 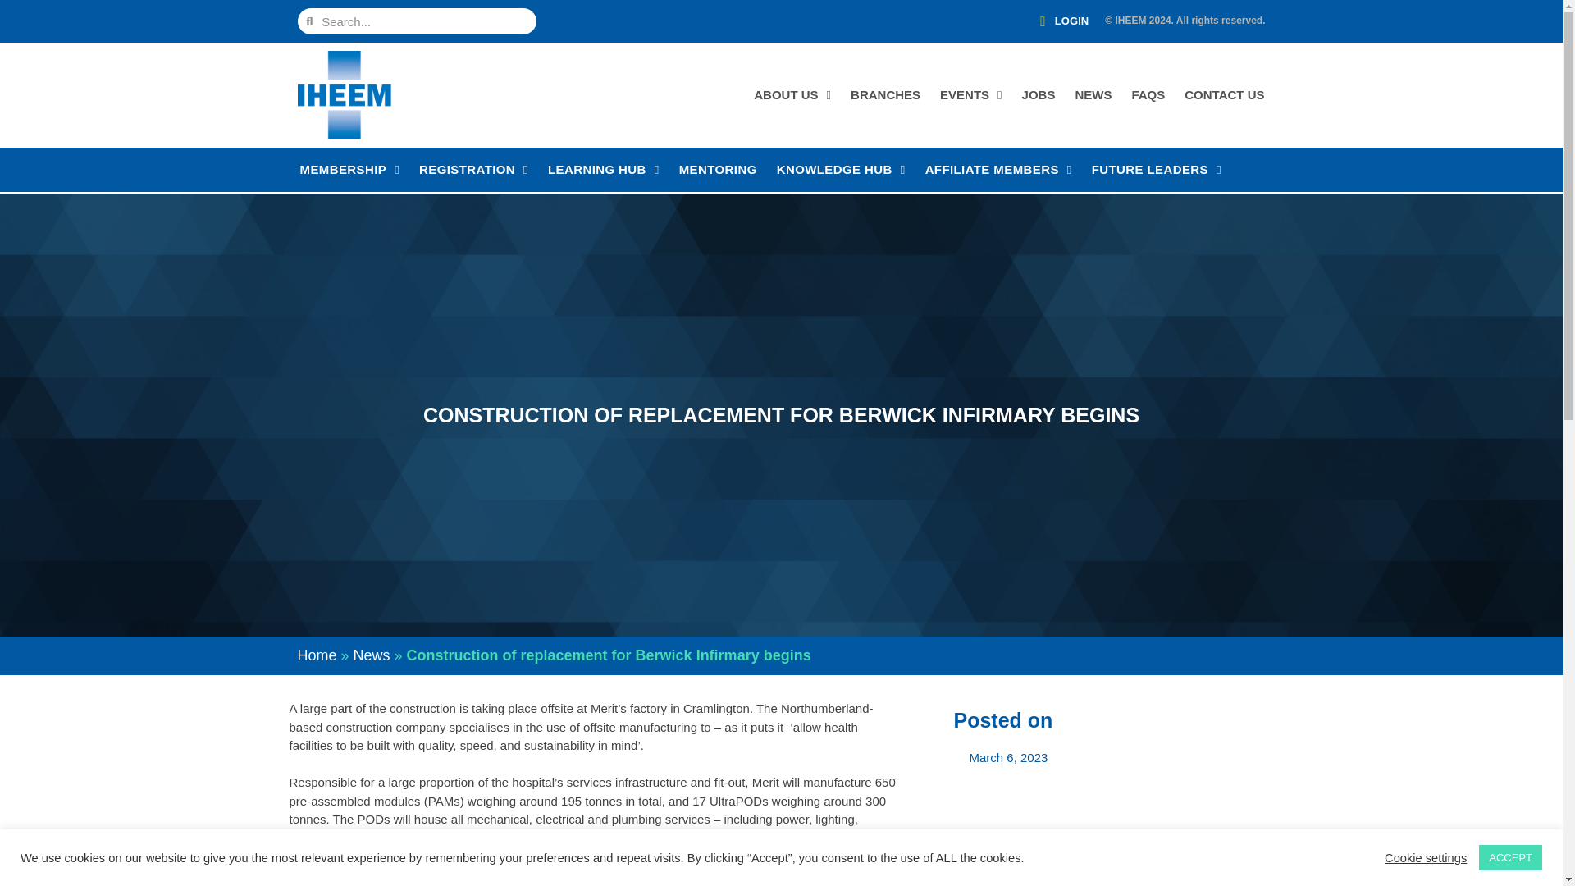 I want to click on CONTACT US, so click(x=1222, y=95).